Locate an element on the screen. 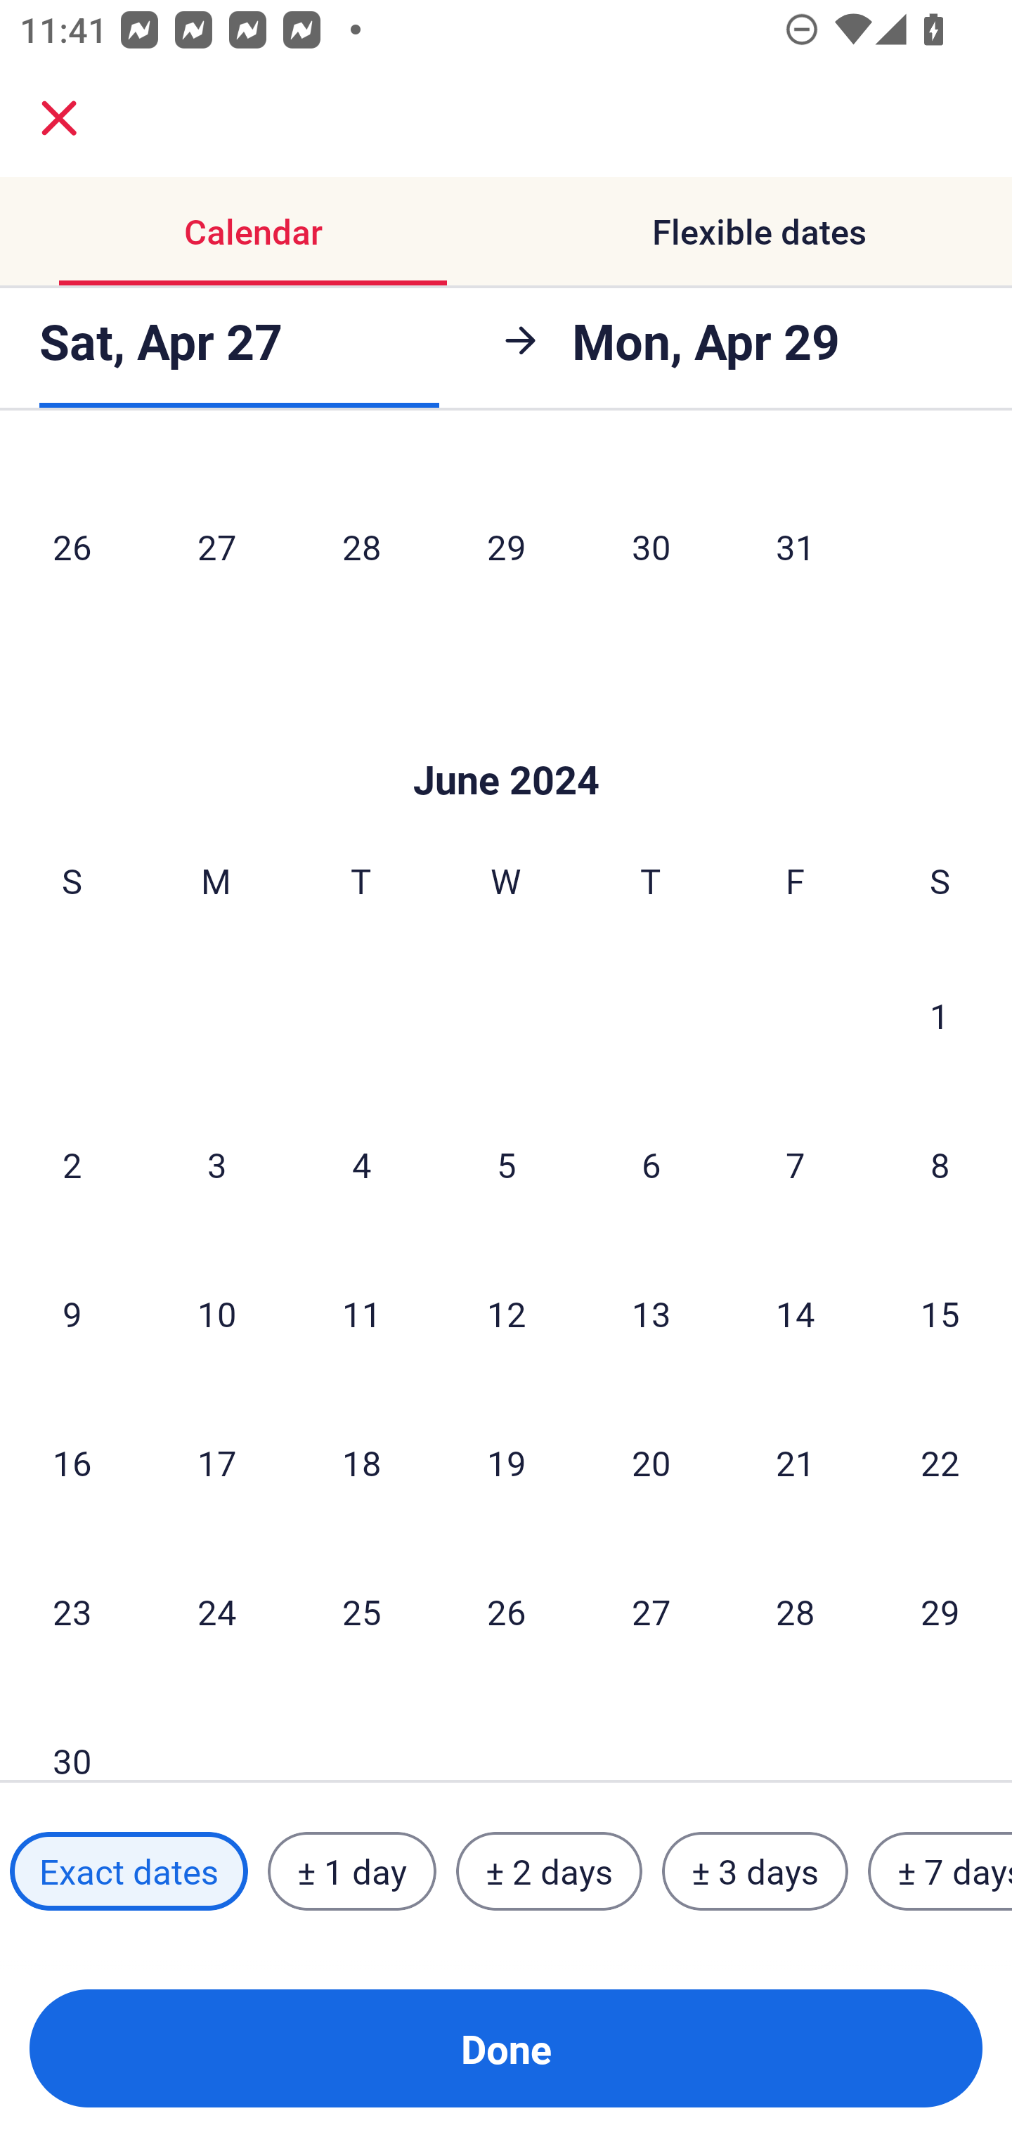  30 Sunday, June 30, 2024 is located at coordinates (72, 1734).